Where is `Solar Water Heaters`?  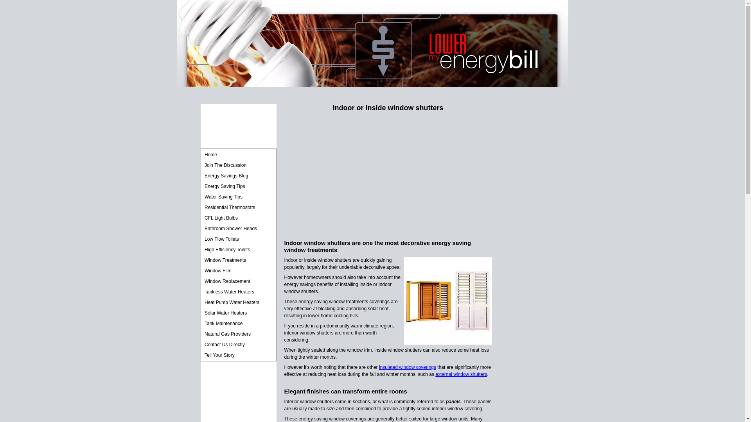
Solar Water Heaters is located at coordinates (238, 313).